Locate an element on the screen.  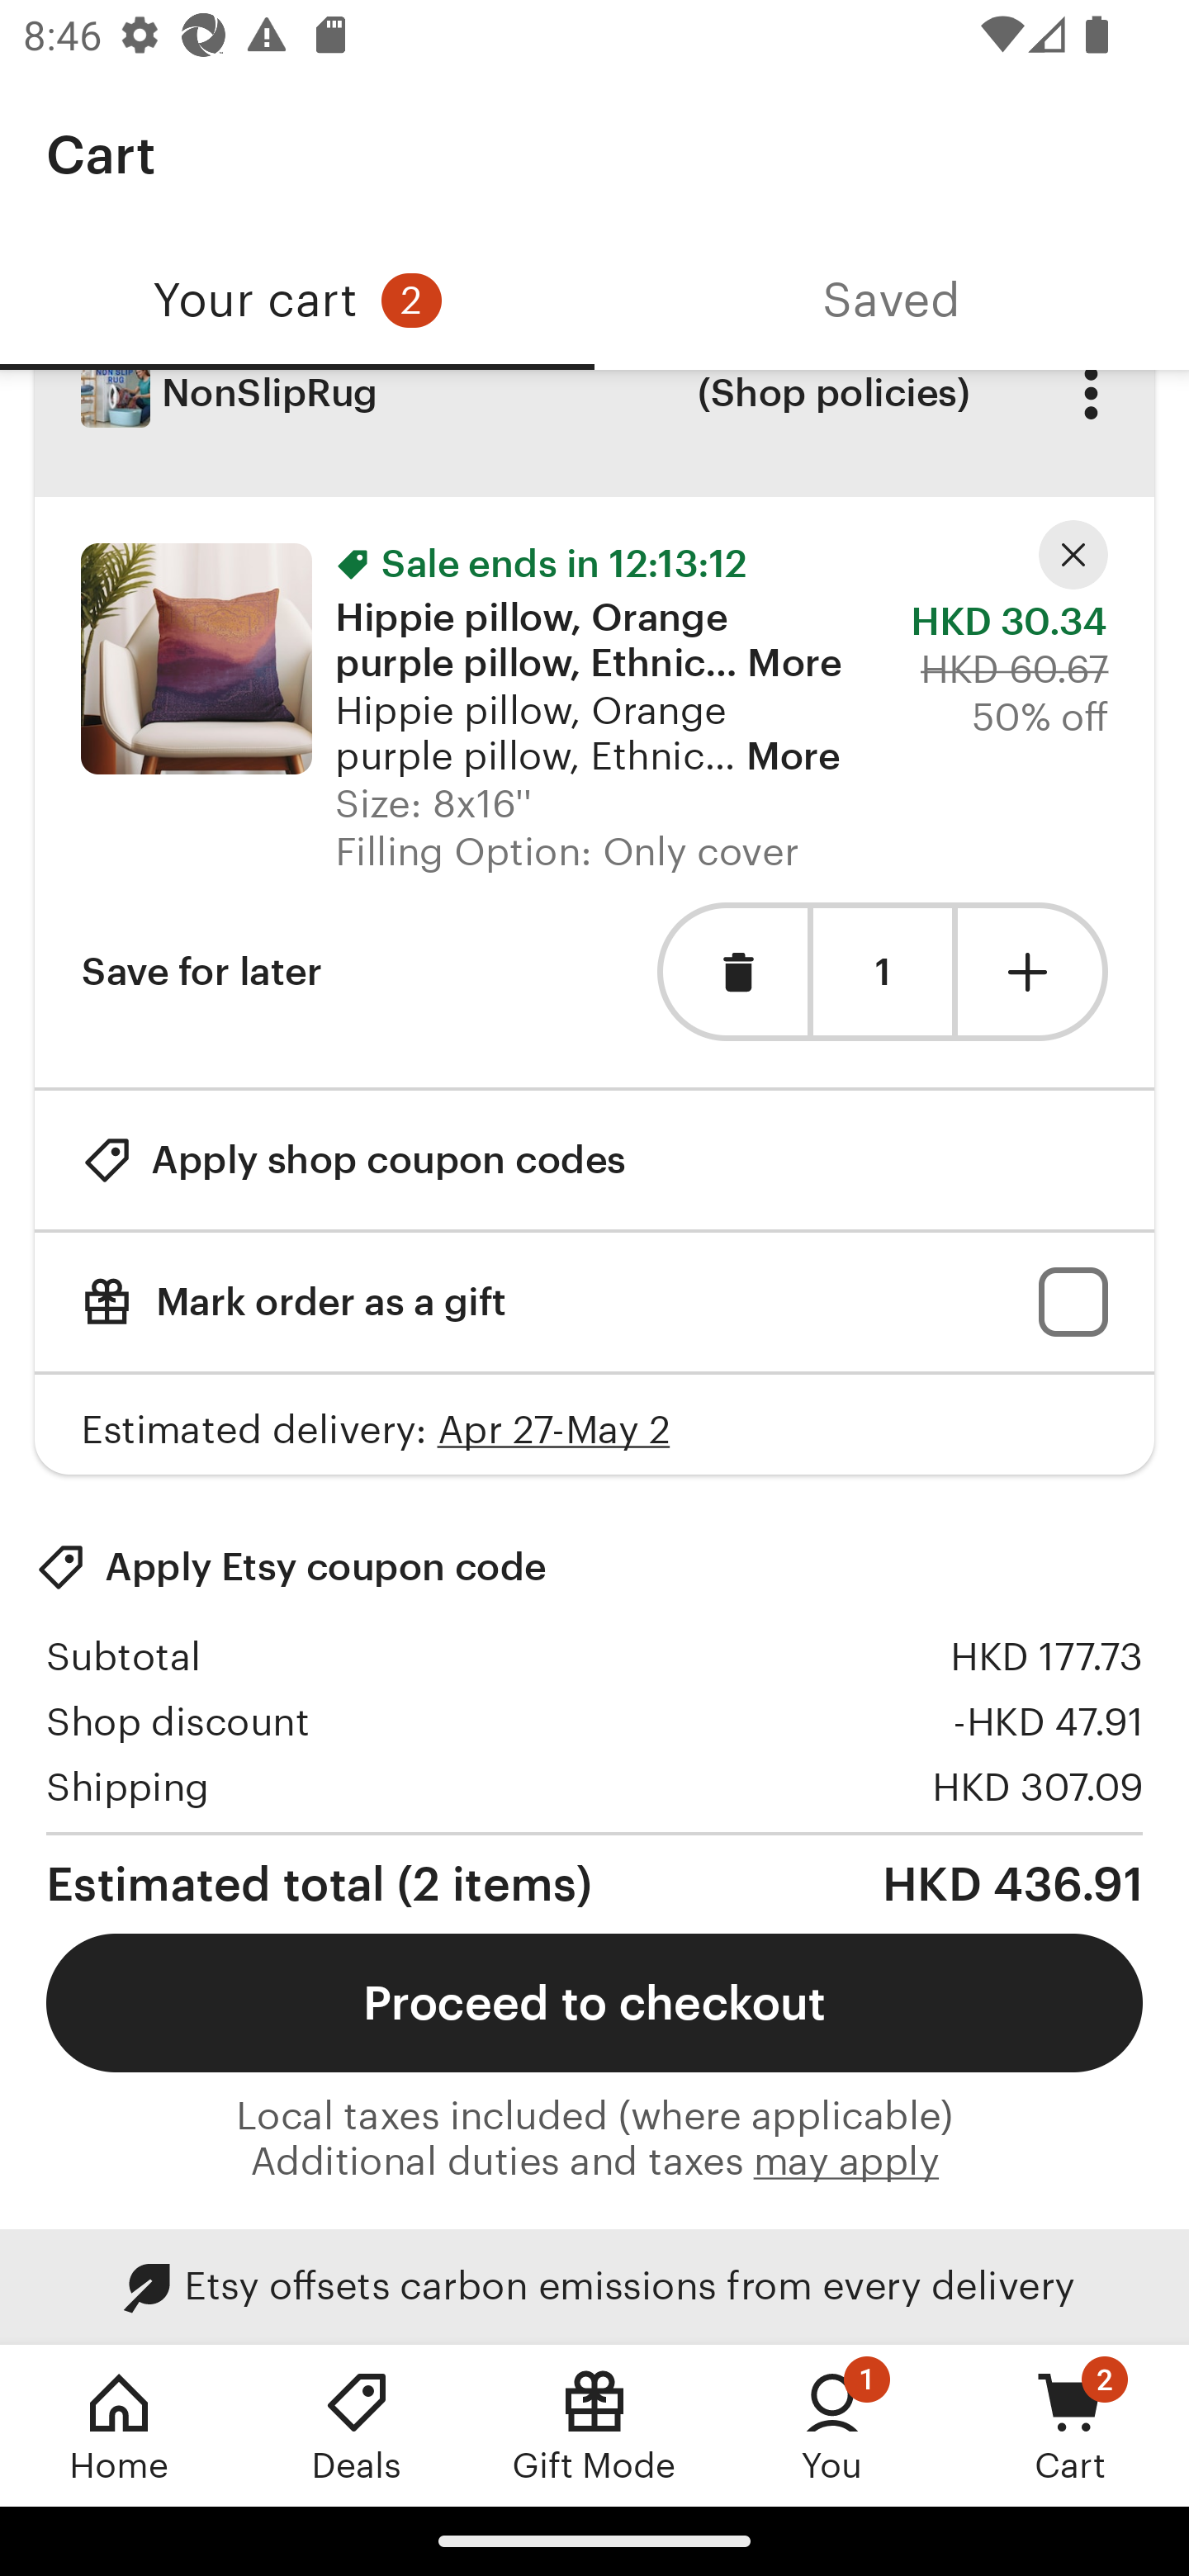
Apply shop coupon codes is located at coordinates (353, 1159).